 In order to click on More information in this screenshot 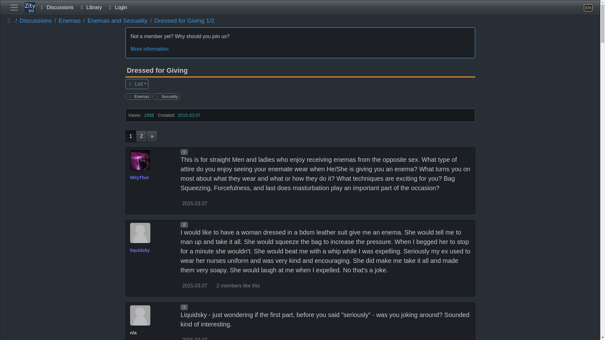, I will do `click(300, 49)`.